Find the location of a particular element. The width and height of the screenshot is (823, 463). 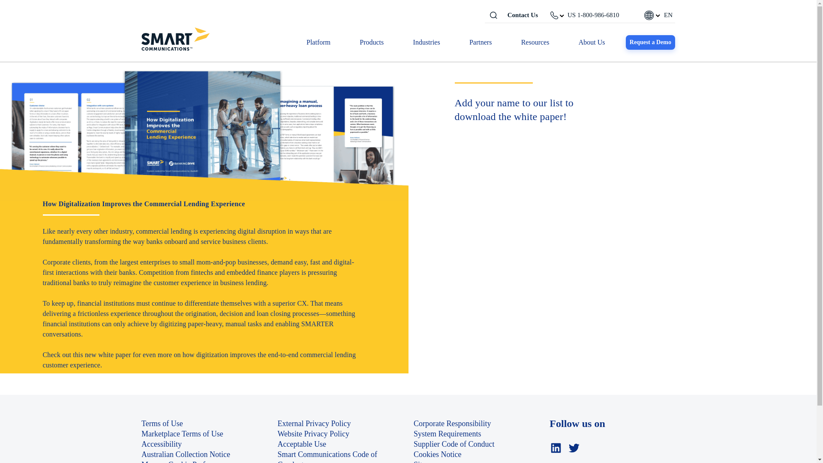

Products is located at coordinates (371, 42).